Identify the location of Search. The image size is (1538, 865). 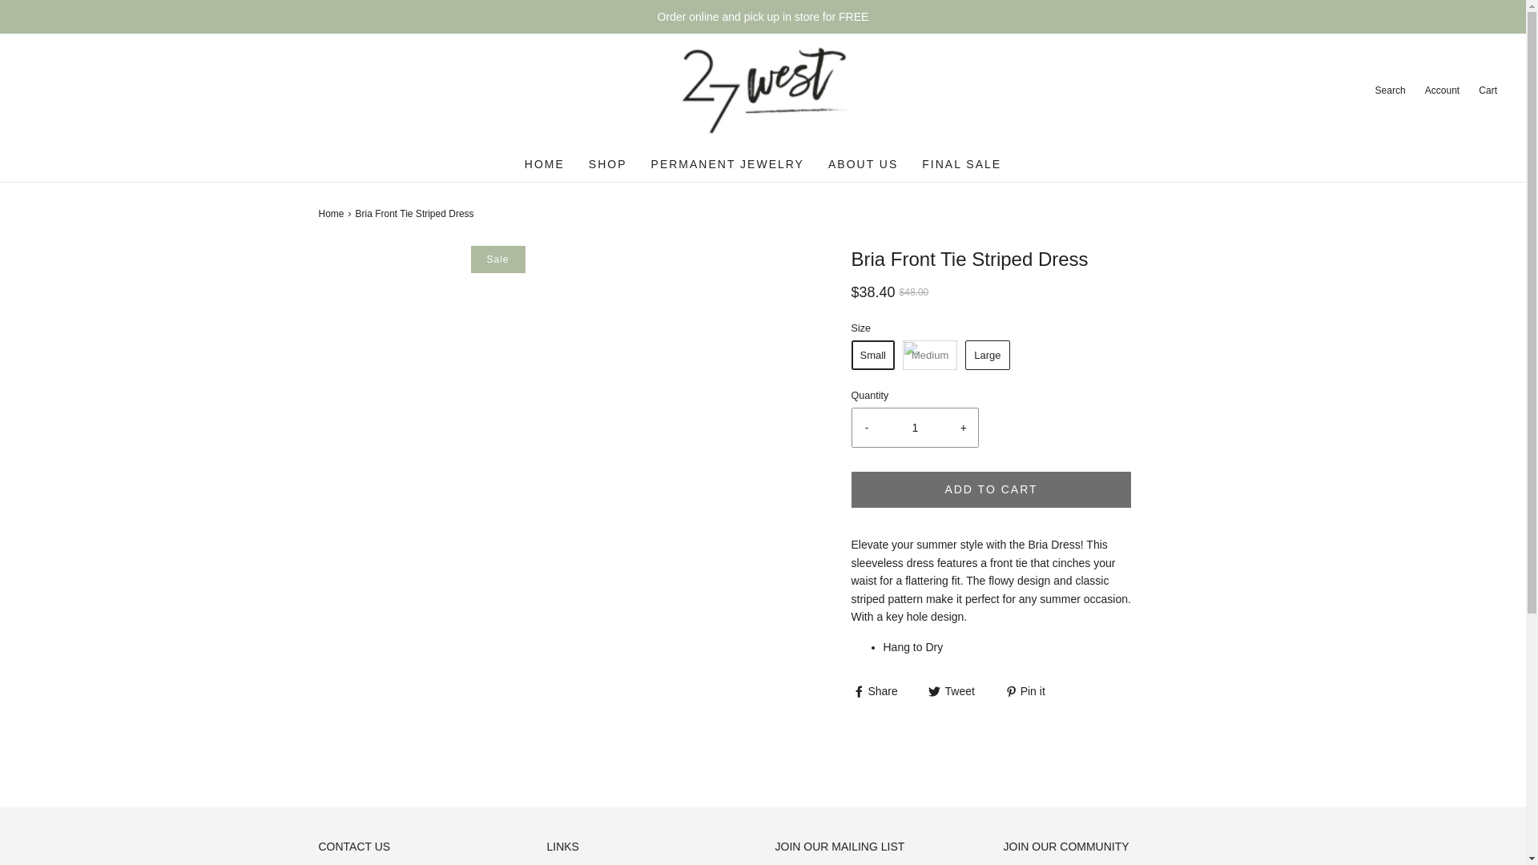
(1388, 91).